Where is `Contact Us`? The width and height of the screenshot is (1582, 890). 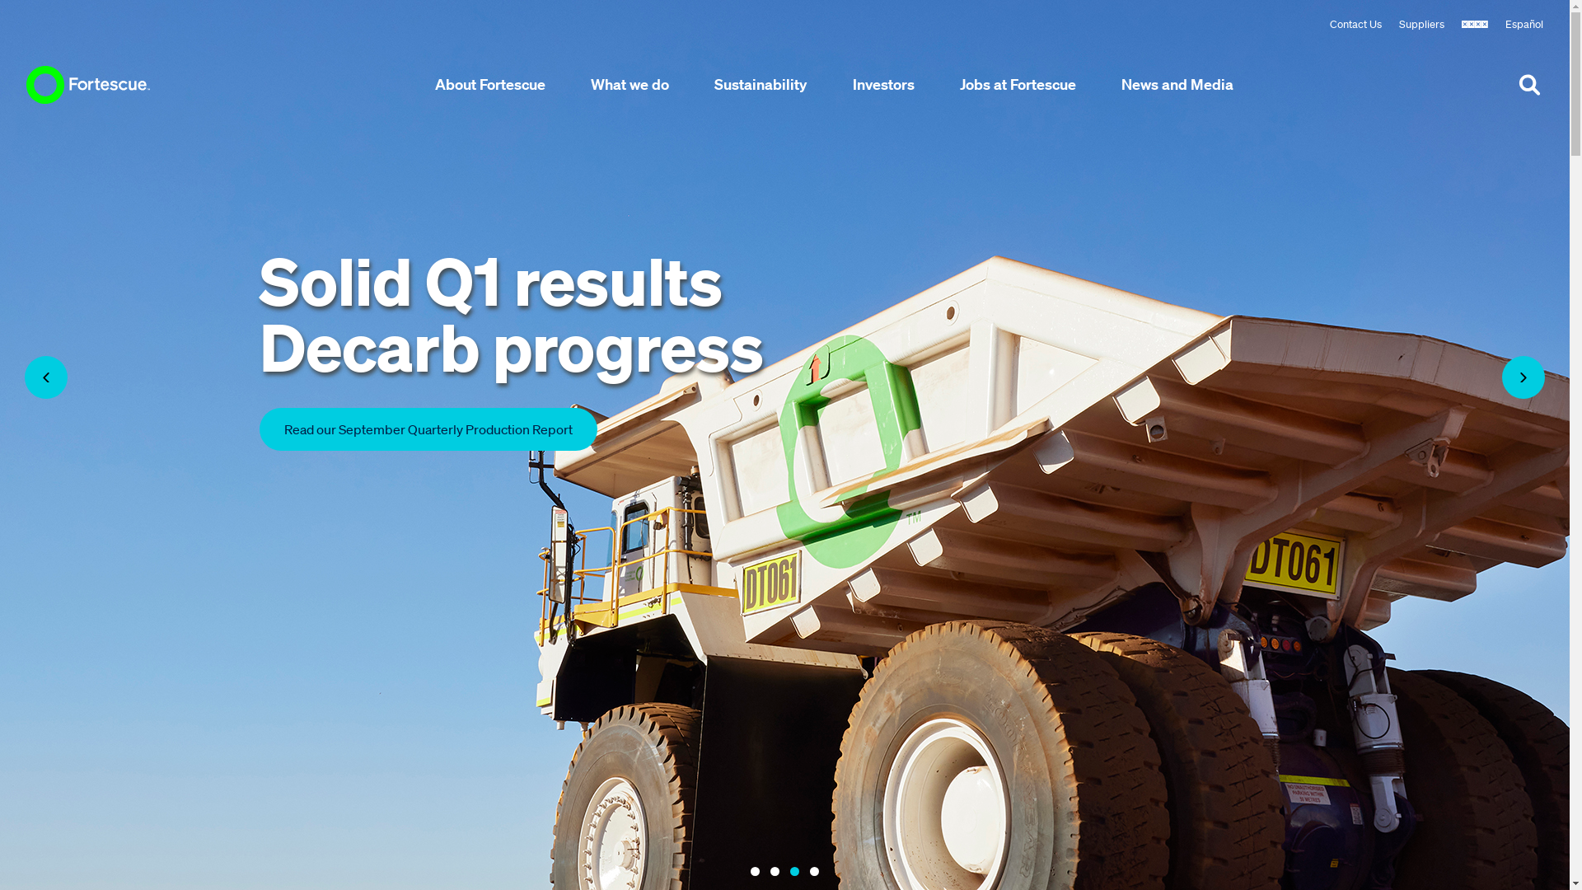
Contact Us is located at coordinates (1356, 28).